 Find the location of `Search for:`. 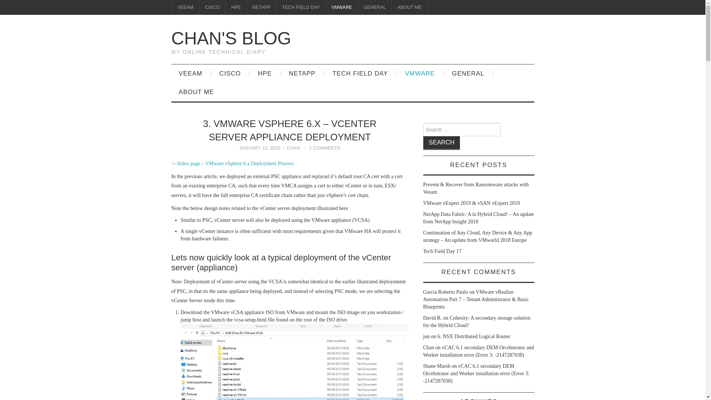

Search for: is located at coordinates (461, 130).